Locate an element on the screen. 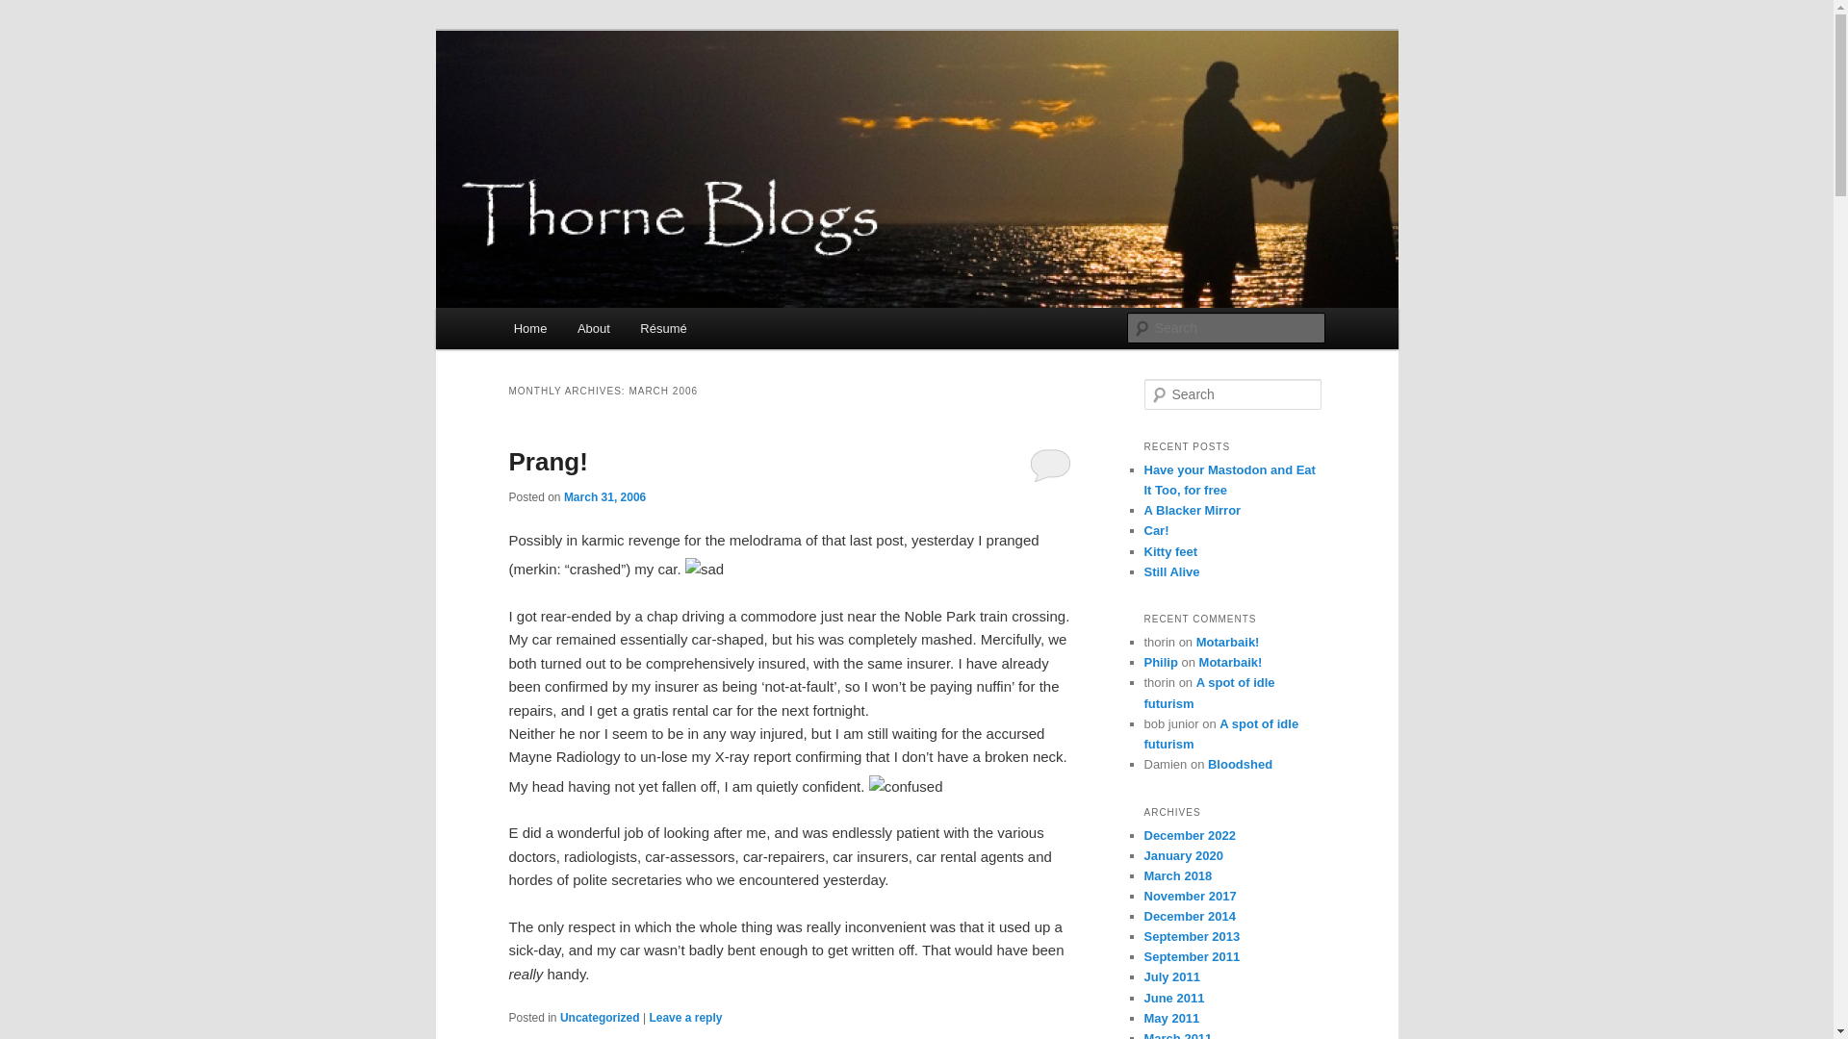 This screenshot has width=1848, height=1039. December 2014 is located at coordinates (1190, 916).